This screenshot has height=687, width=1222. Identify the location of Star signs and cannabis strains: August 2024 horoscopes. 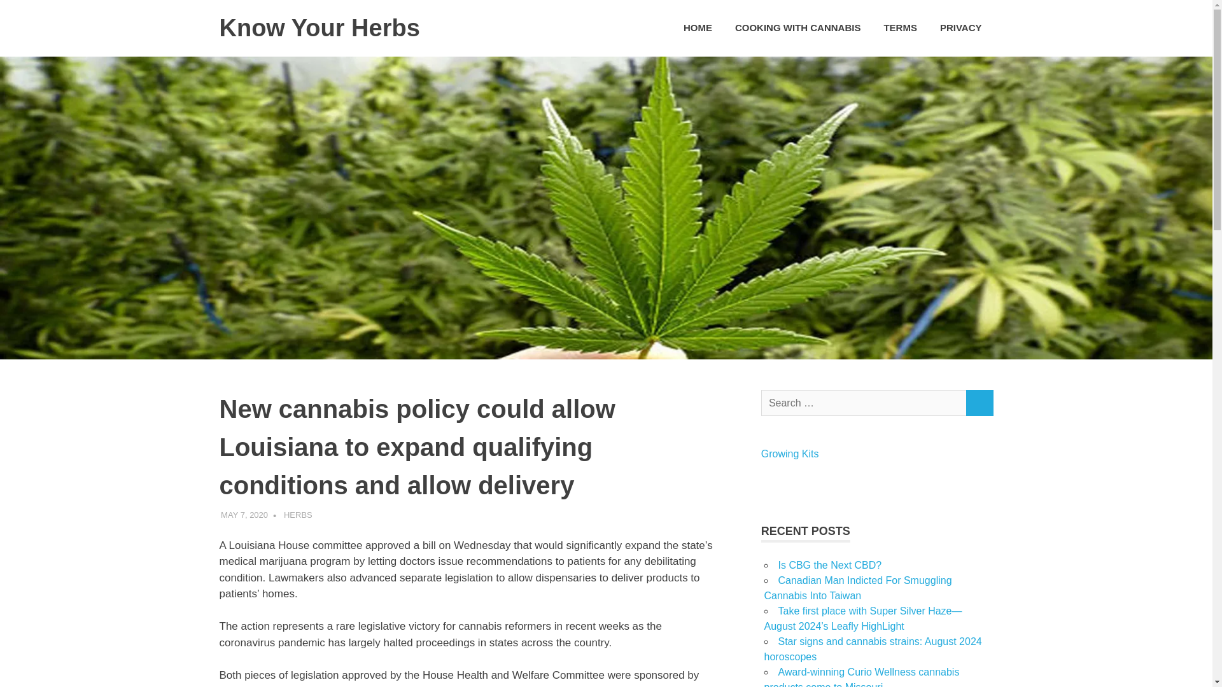
(872, 649).